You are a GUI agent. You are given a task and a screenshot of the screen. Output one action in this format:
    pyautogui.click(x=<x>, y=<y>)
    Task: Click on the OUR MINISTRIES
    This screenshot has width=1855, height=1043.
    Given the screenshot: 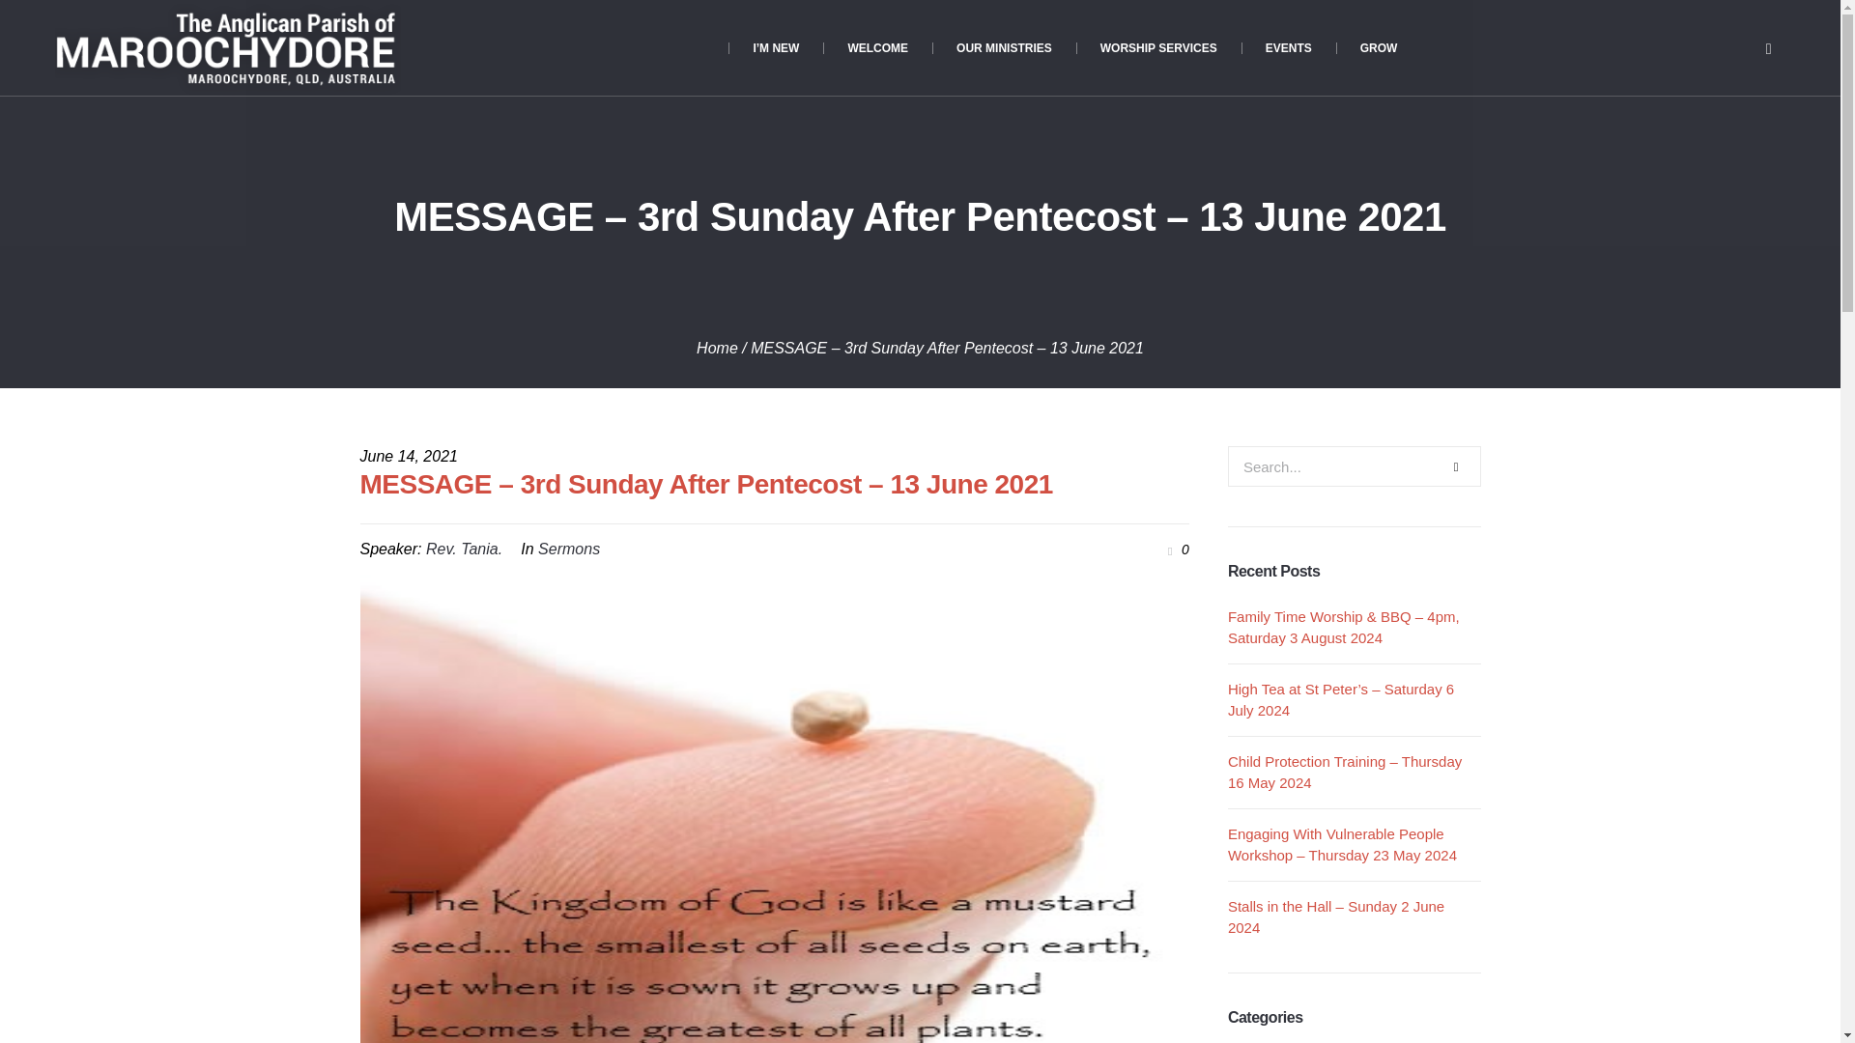 What is the action you would take?
    pyautogui.click(x=1004, y=48)
    